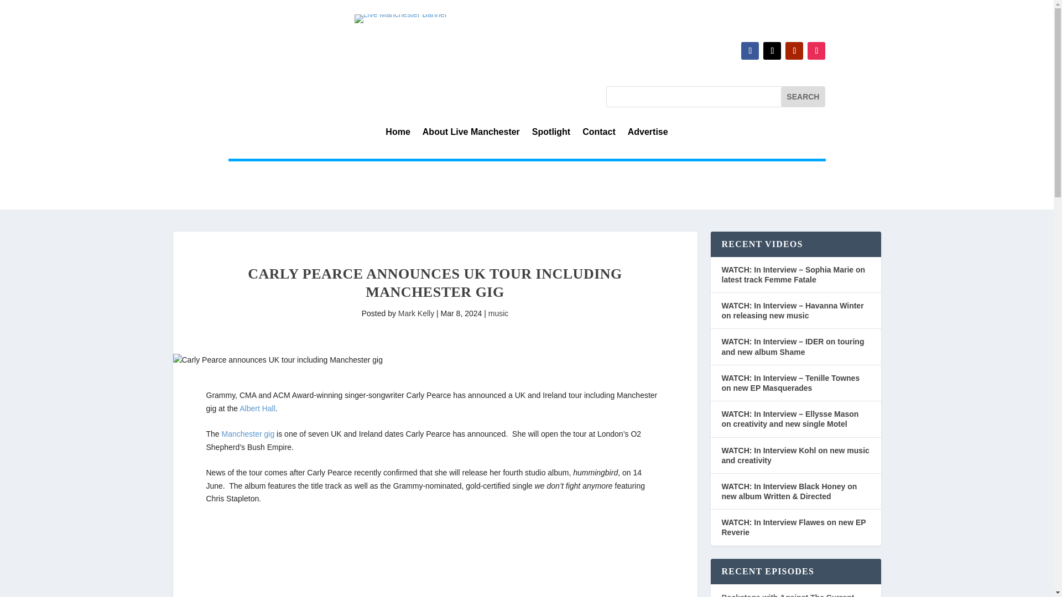 The image size is (1062, 597). What do you see at coordinates (803, 96) in the screenshot?
I see `Search` at bounding box center [803, 96].